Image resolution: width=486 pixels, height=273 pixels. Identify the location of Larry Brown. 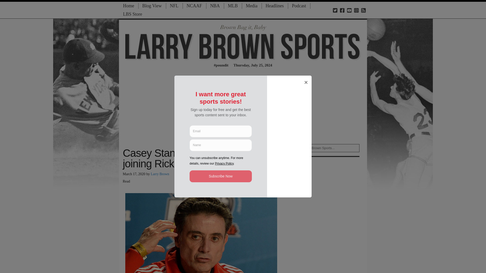
(160, 174).